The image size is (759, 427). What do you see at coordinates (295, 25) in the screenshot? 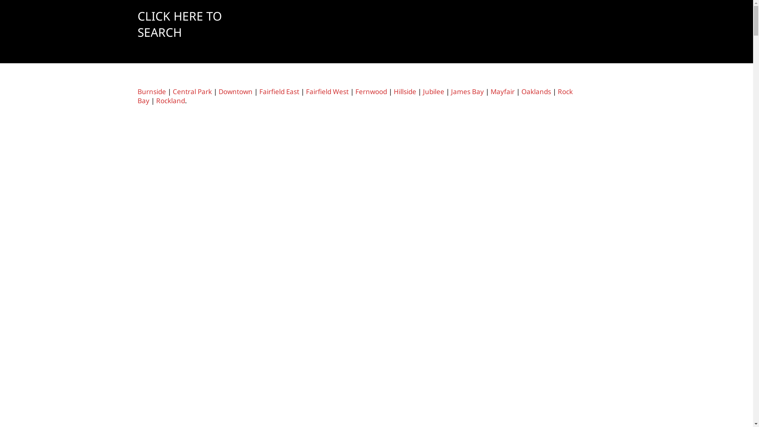
I see `HOME` at bounding box center [295, 25].